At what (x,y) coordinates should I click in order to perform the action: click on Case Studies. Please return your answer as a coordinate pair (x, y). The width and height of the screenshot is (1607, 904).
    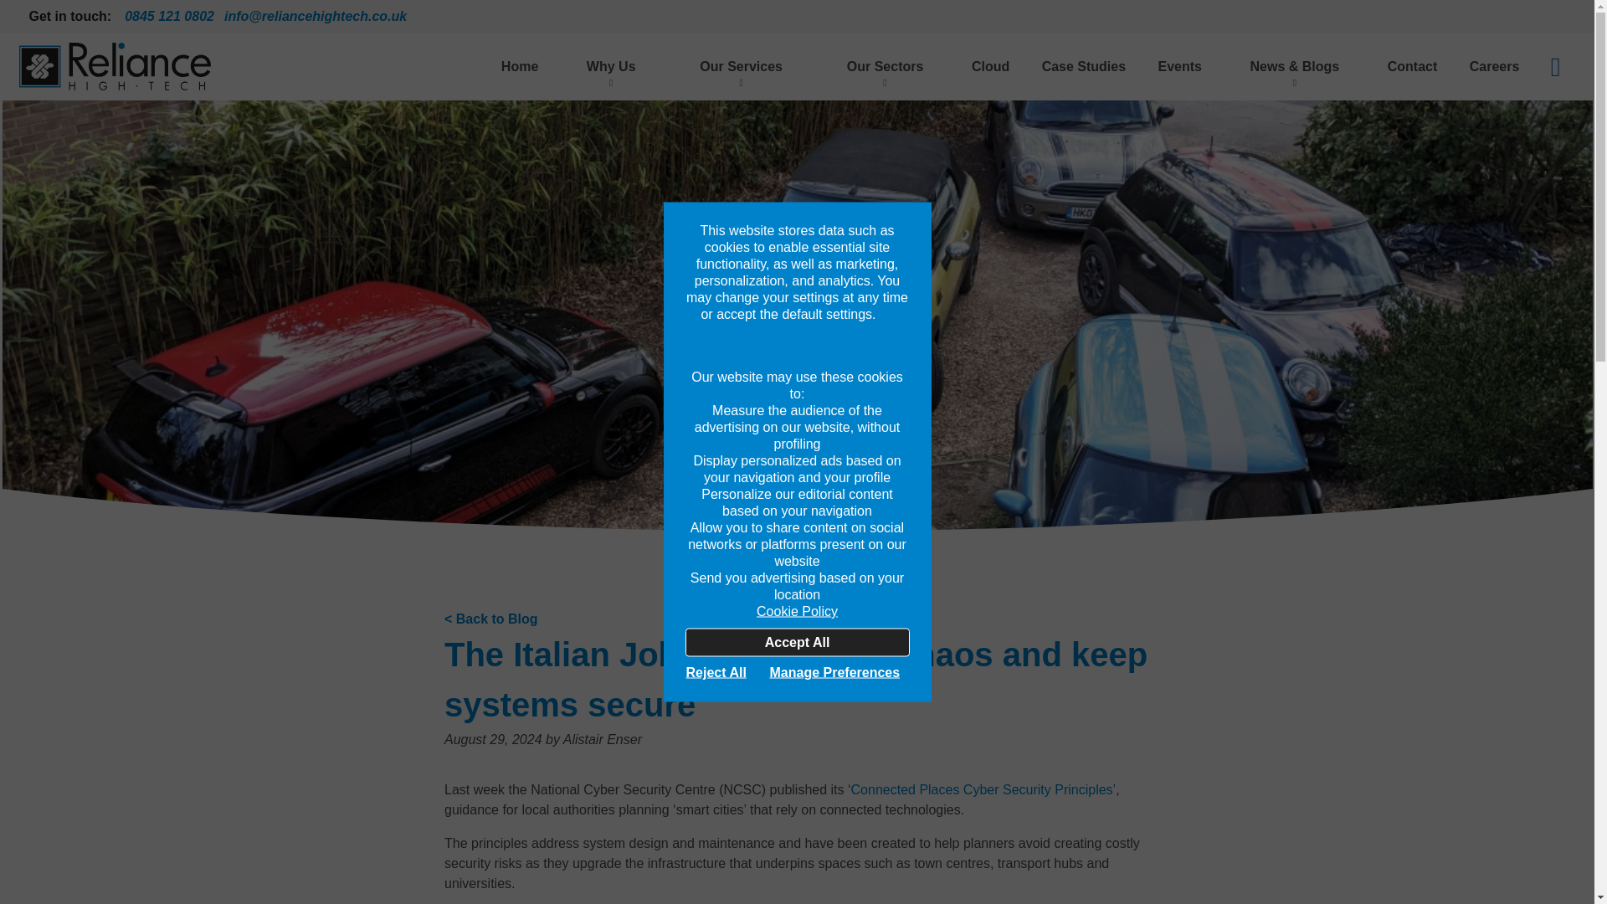
    Looking at the image, I should click on (1083, 66).